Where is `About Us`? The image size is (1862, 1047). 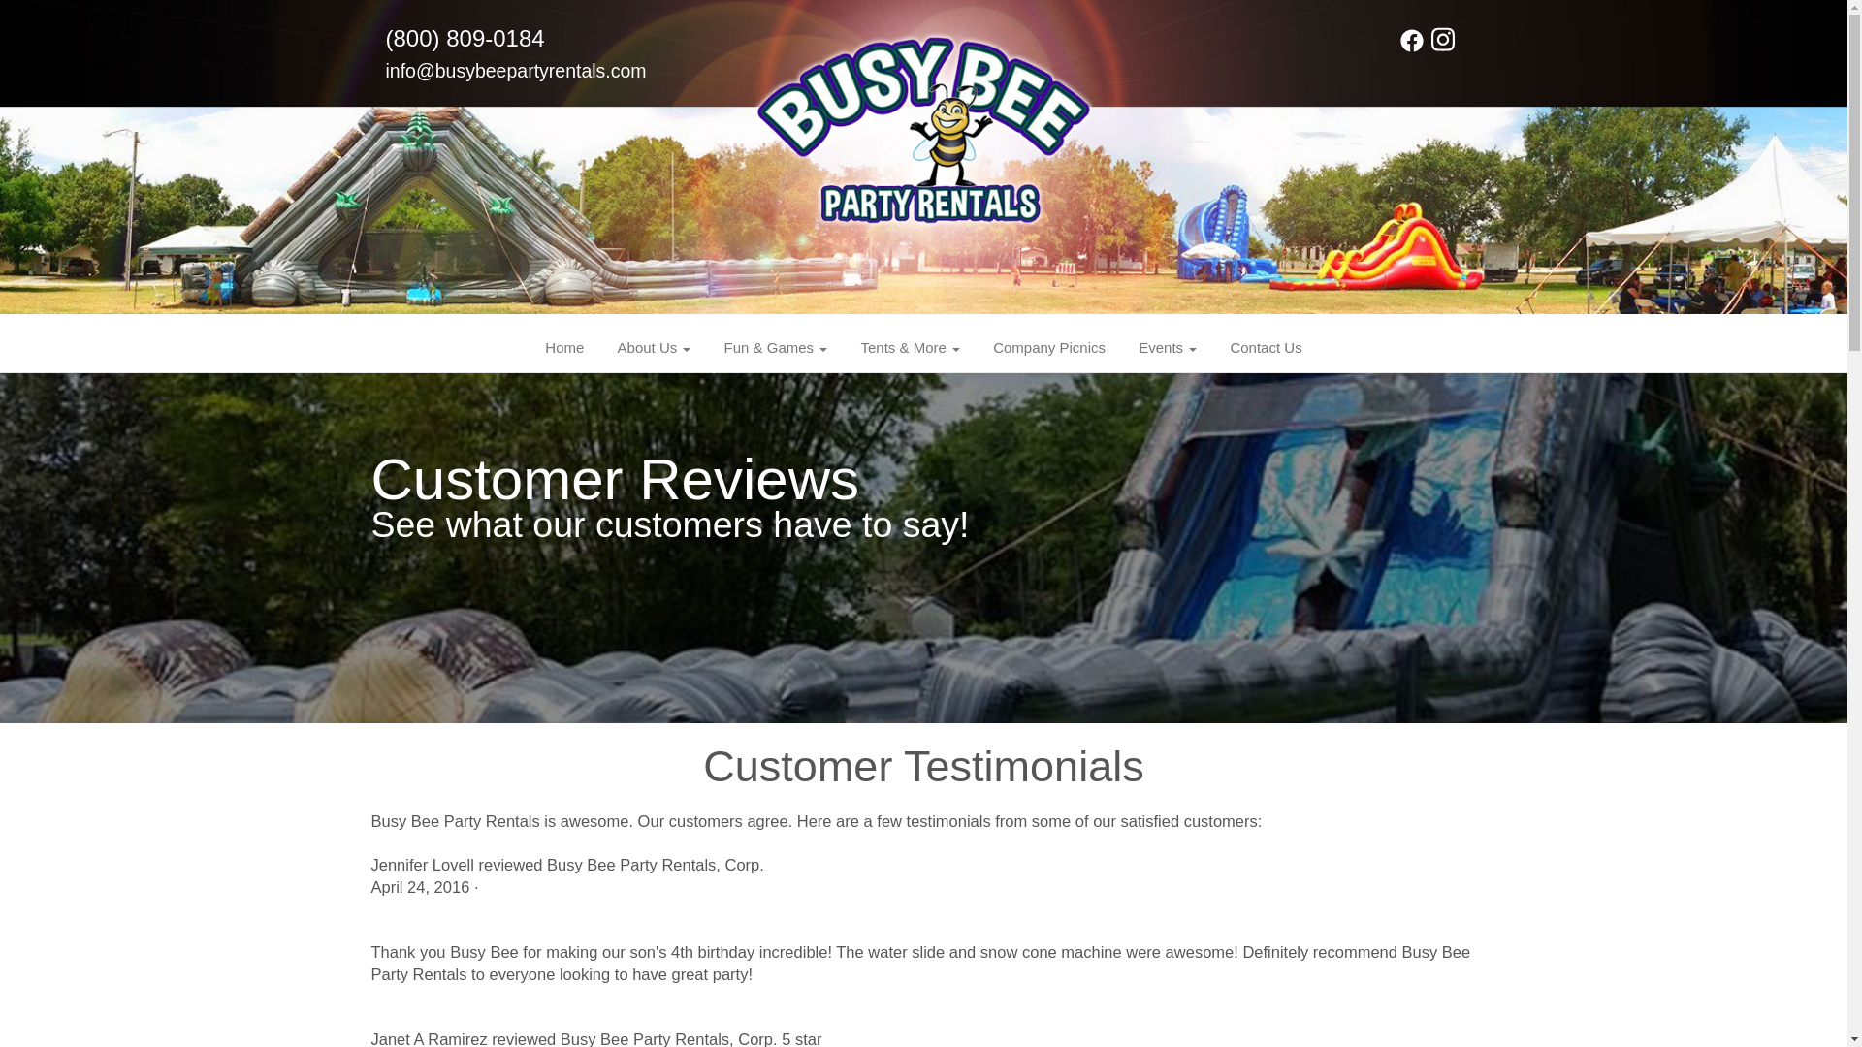
About Us is located at coordinates (654, 347).